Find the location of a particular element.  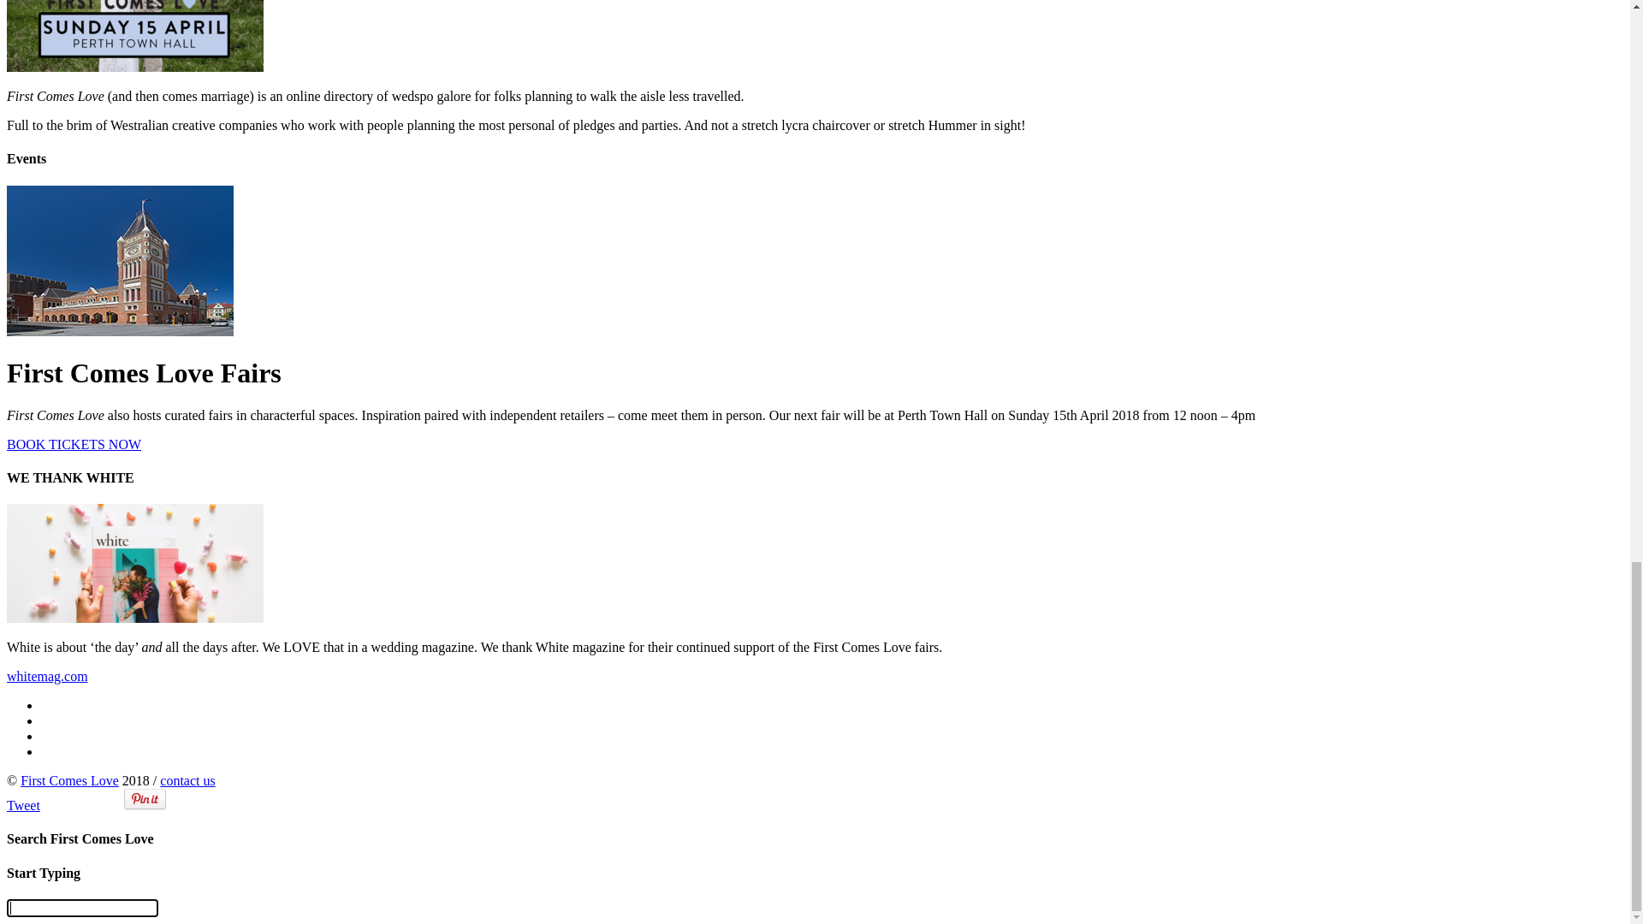

Past Events is located at coordinates (73, 895).